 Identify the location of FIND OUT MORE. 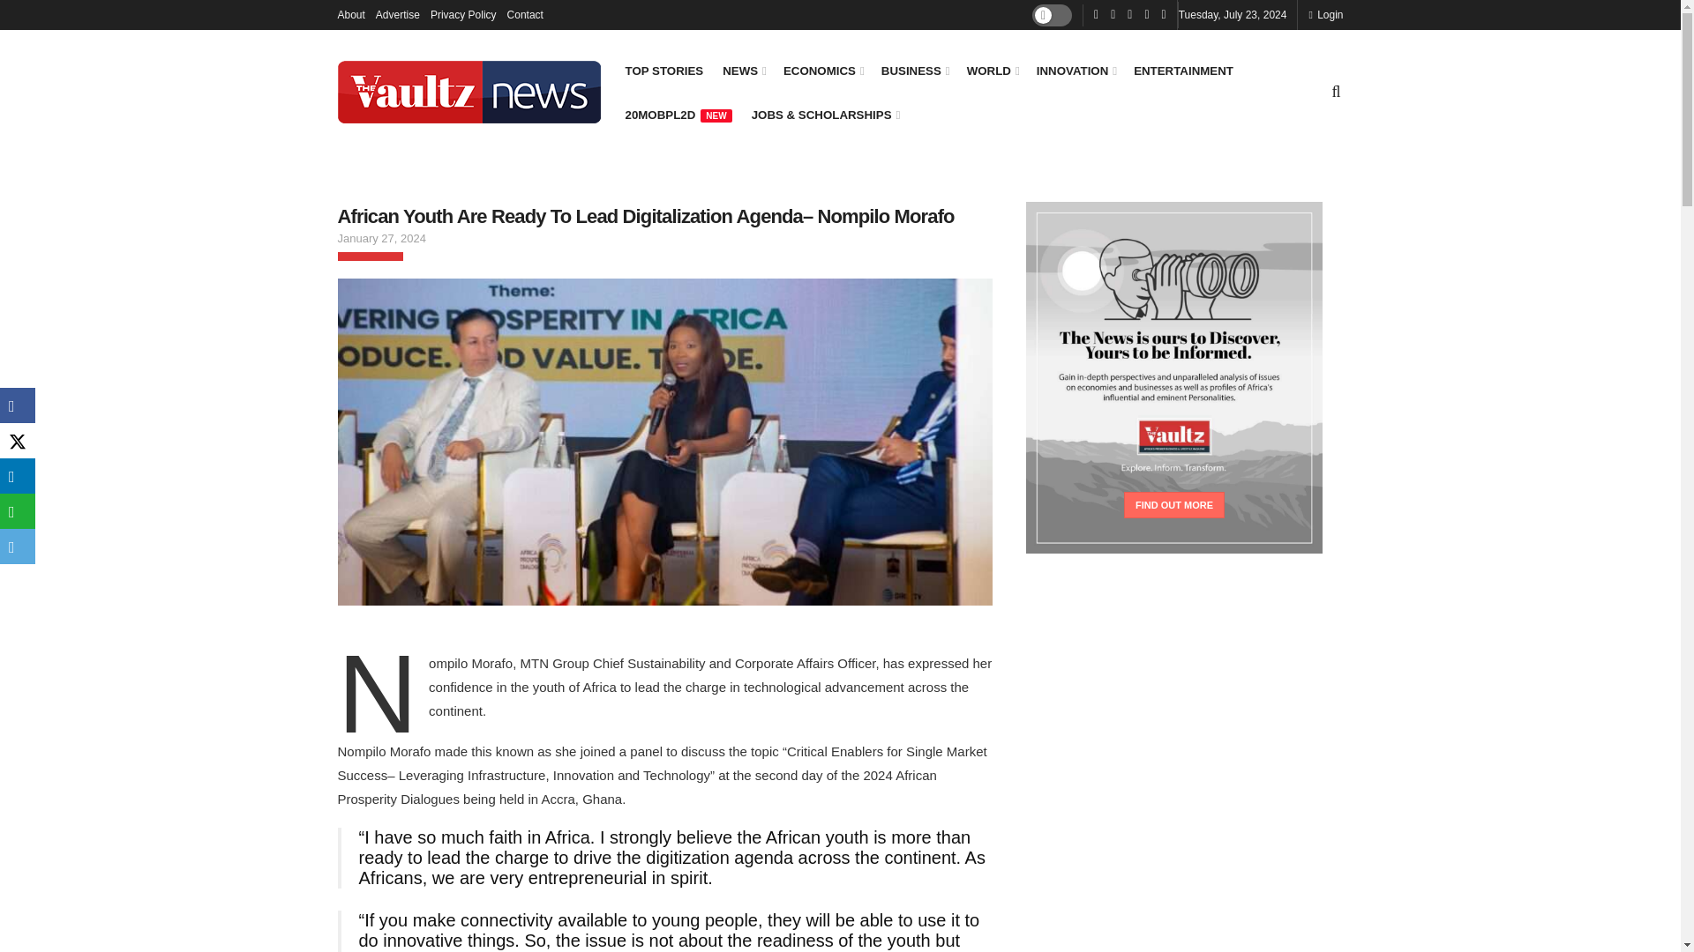
(1174, 504).